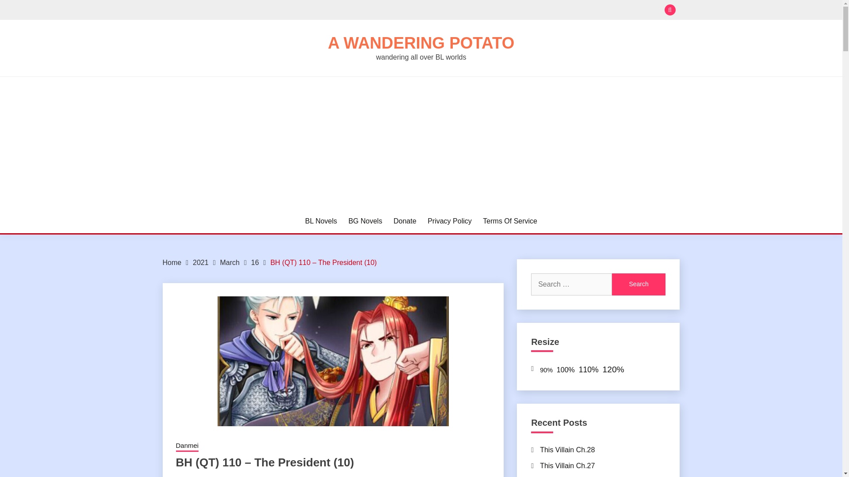 The height and width of the screenshot is (477, 849). I want to click on BG Novels, so click(365, 221).